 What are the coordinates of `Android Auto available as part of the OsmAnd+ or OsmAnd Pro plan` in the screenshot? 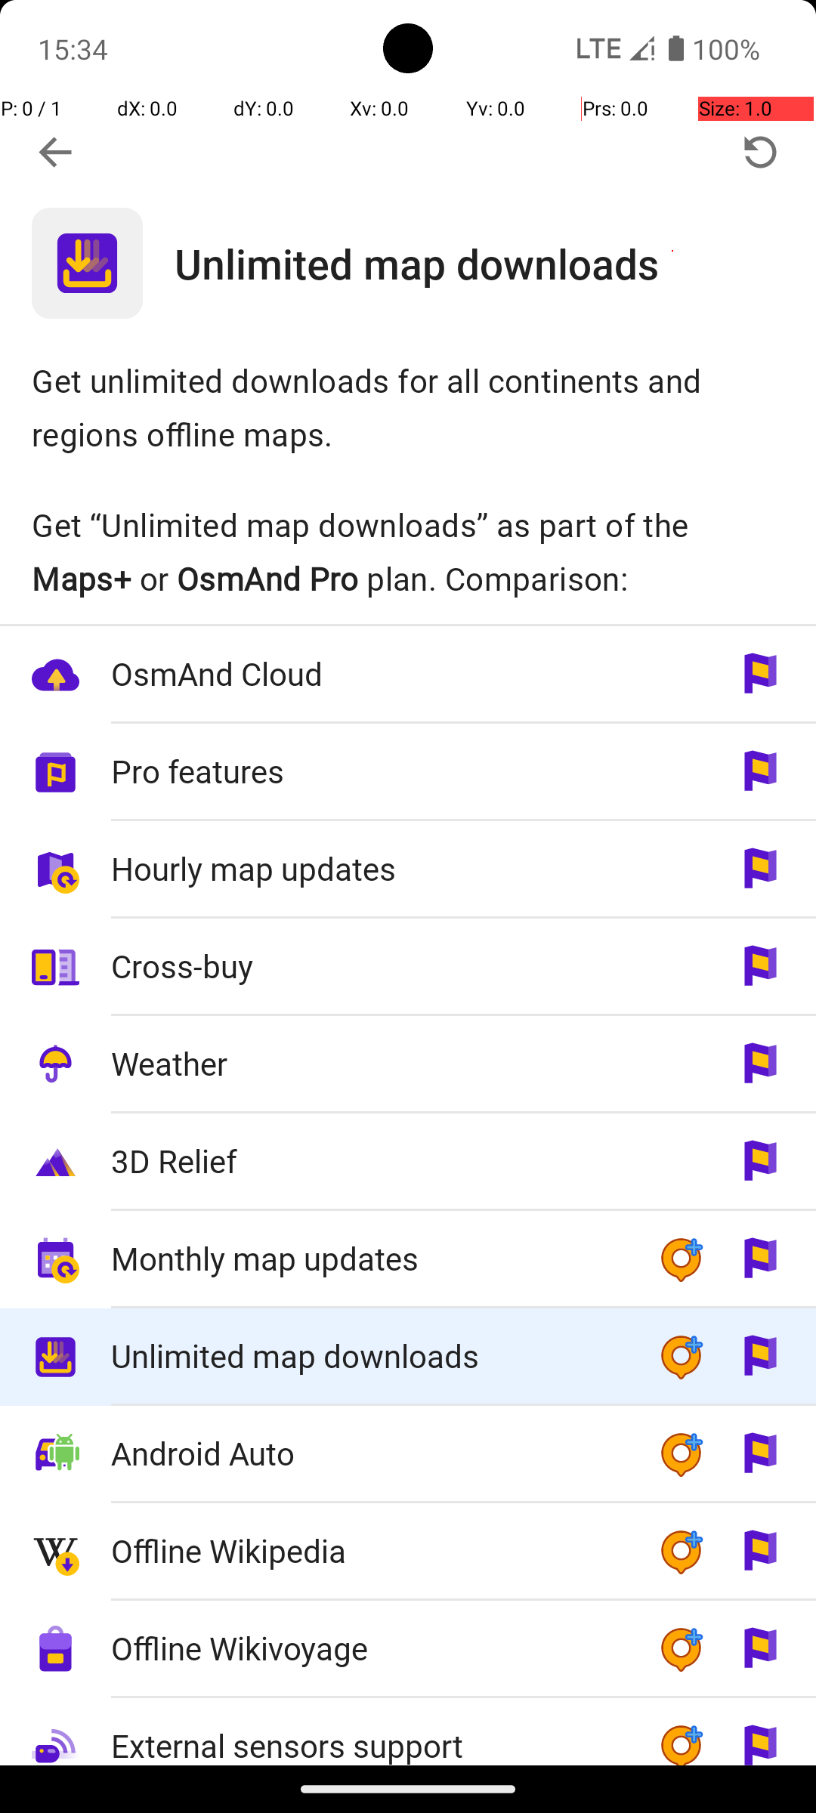 It's located at (408, 1455).